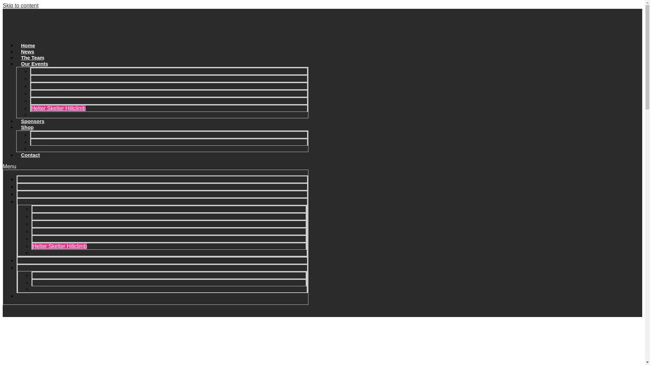  I want to click on Checkout, so click(42, 149).